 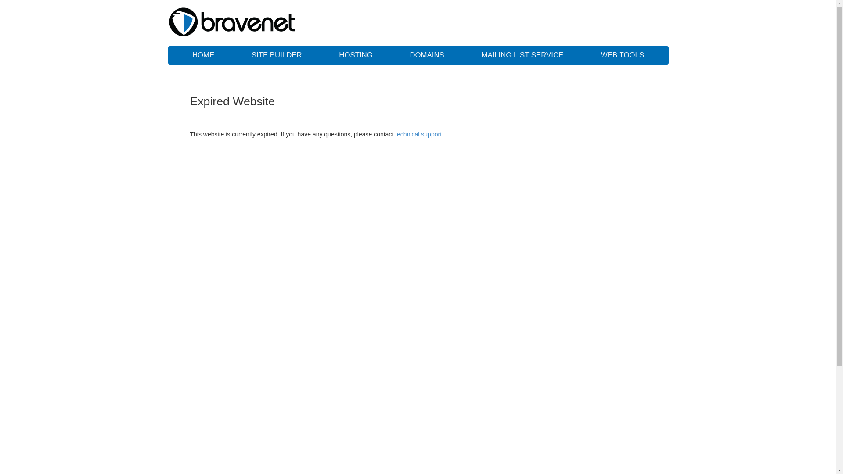 I want to click on WEB TOOLS, so click(x=623, y=55).